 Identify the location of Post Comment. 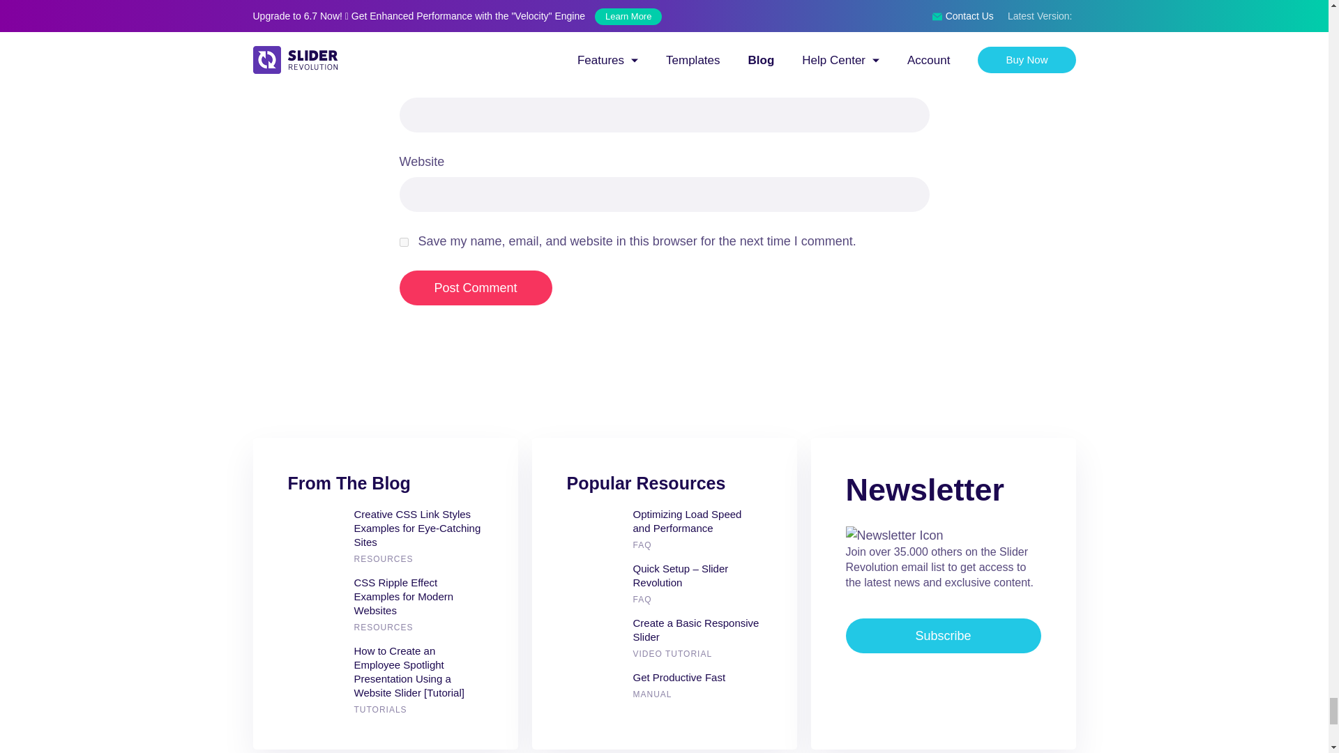
(476, 287).